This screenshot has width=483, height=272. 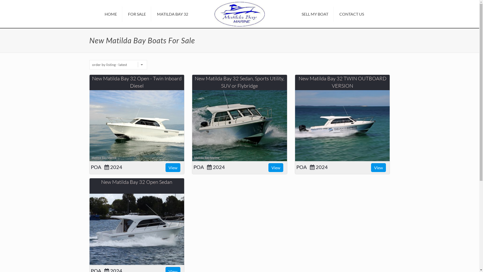 What do you see at coordinates (137, 182) in the screenshot?
I see `New Matilda Bay 32 Open Sedan` at bounding box center [137, 182].